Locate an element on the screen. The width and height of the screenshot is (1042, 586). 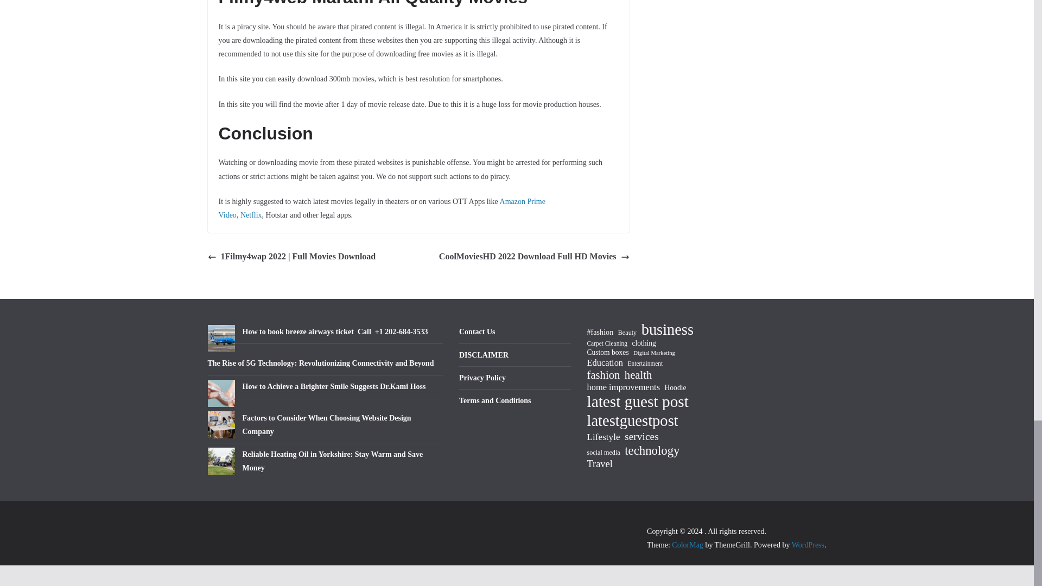
ColorMag is located at coordinates (688, 545).